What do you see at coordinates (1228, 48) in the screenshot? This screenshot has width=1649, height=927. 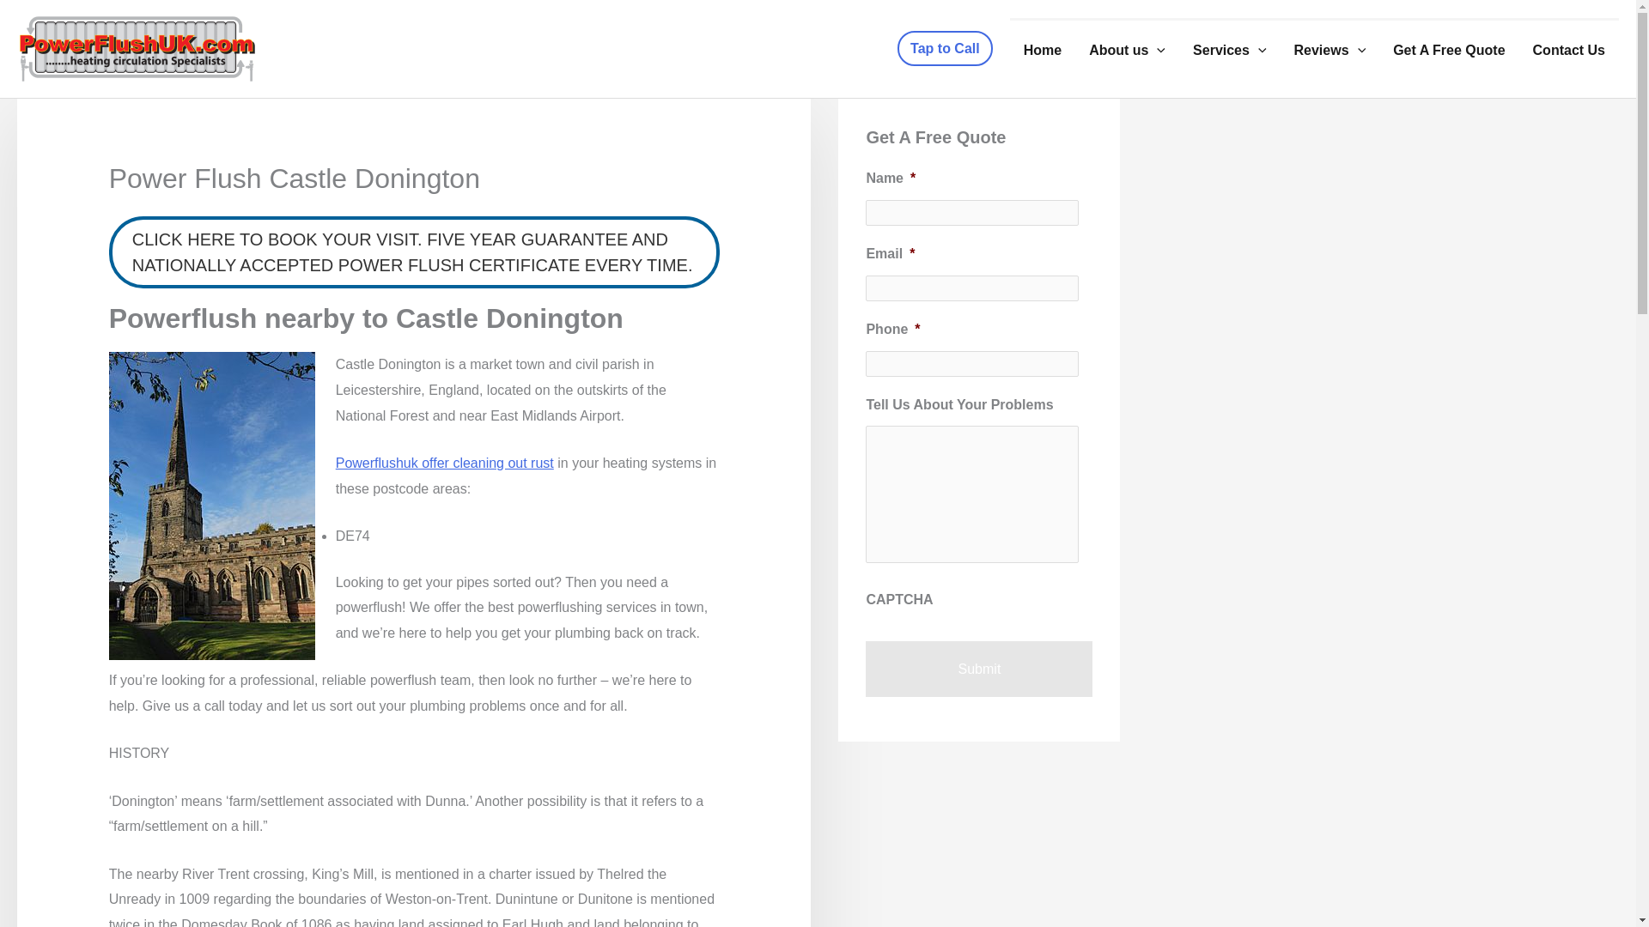 I see `Services` at bounding box center [1228, 48].